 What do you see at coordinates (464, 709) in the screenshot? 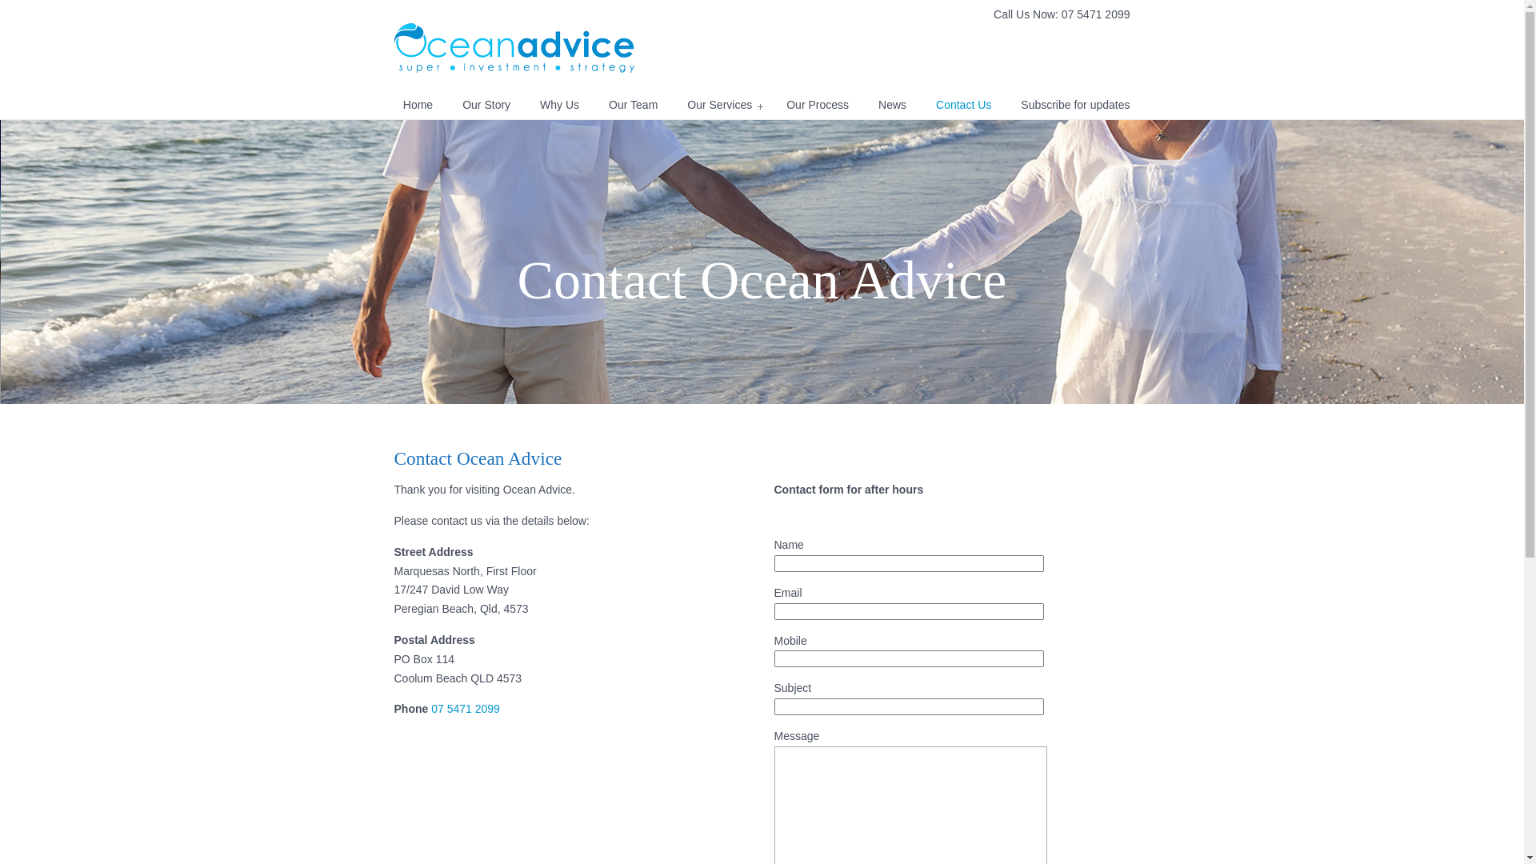
I see `07 5471 2099` at bounding box center [464, 709].